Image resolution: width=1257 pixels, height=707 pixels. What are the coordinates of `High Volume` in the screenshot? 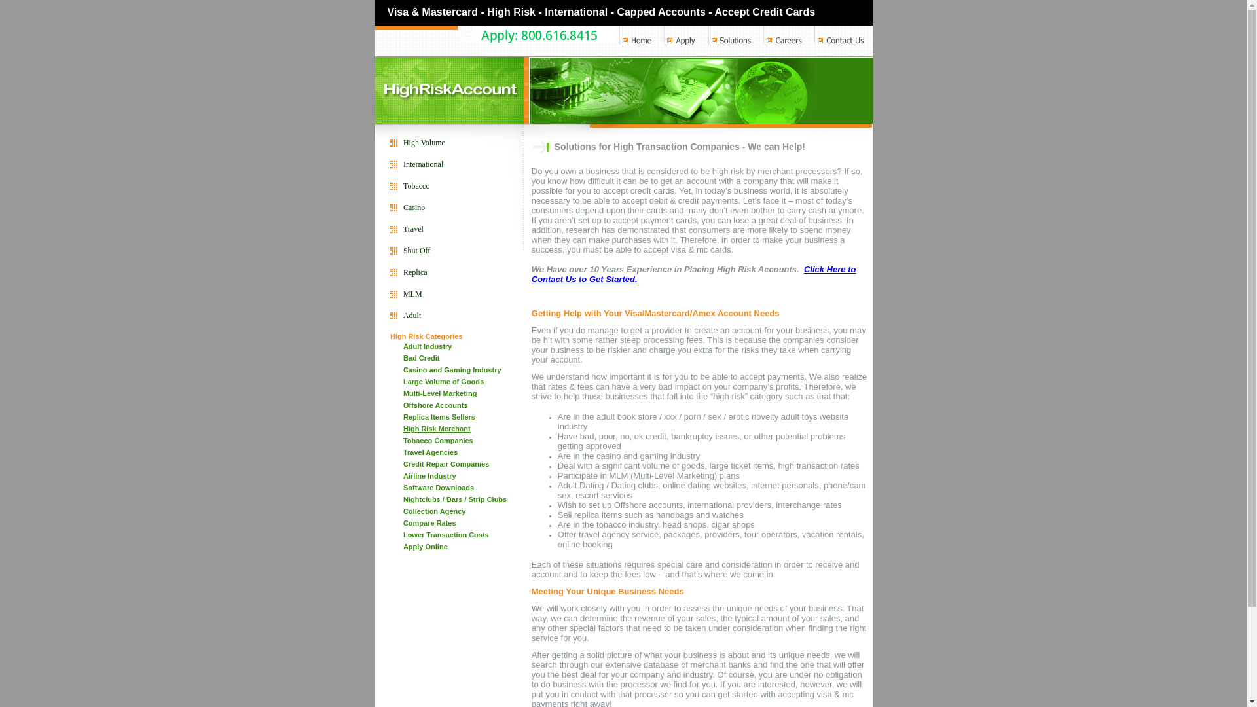 It's located at (424, 142).